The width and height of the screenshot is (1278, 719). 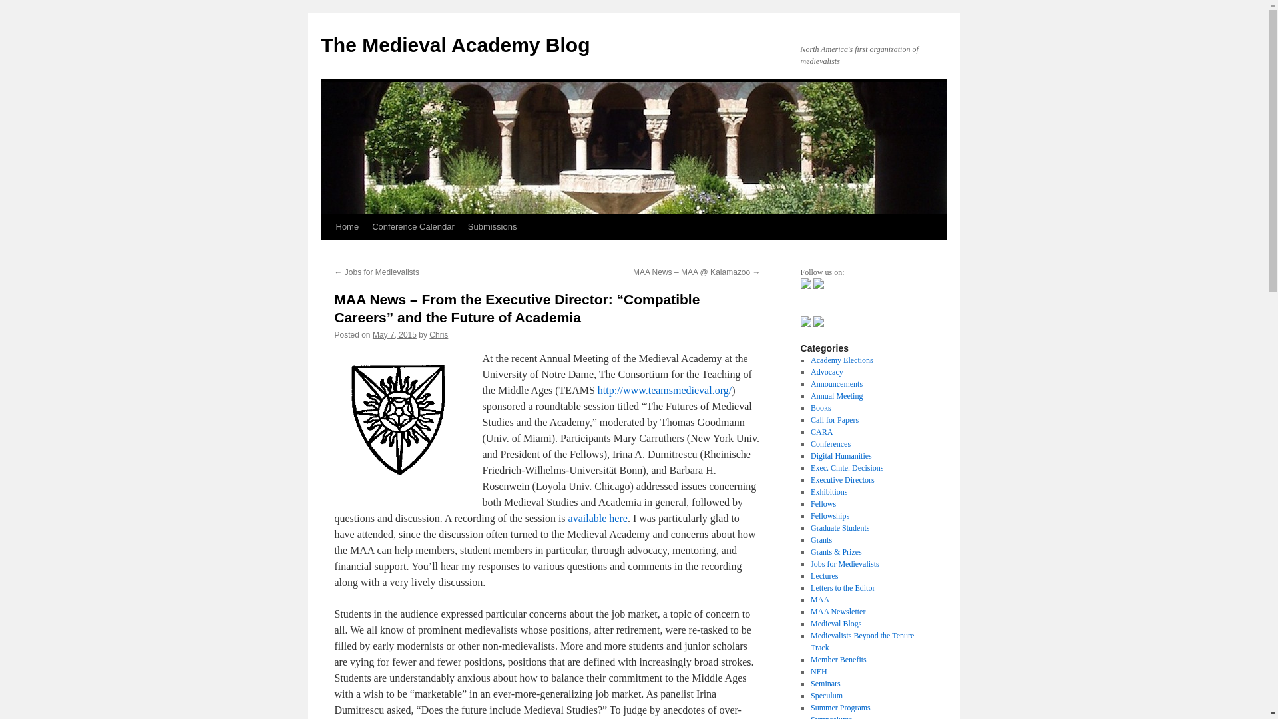 What do you see at coordinates (835, 420) in the screenshot?
I see `Call for Papers` at bounding box center [835, 420].